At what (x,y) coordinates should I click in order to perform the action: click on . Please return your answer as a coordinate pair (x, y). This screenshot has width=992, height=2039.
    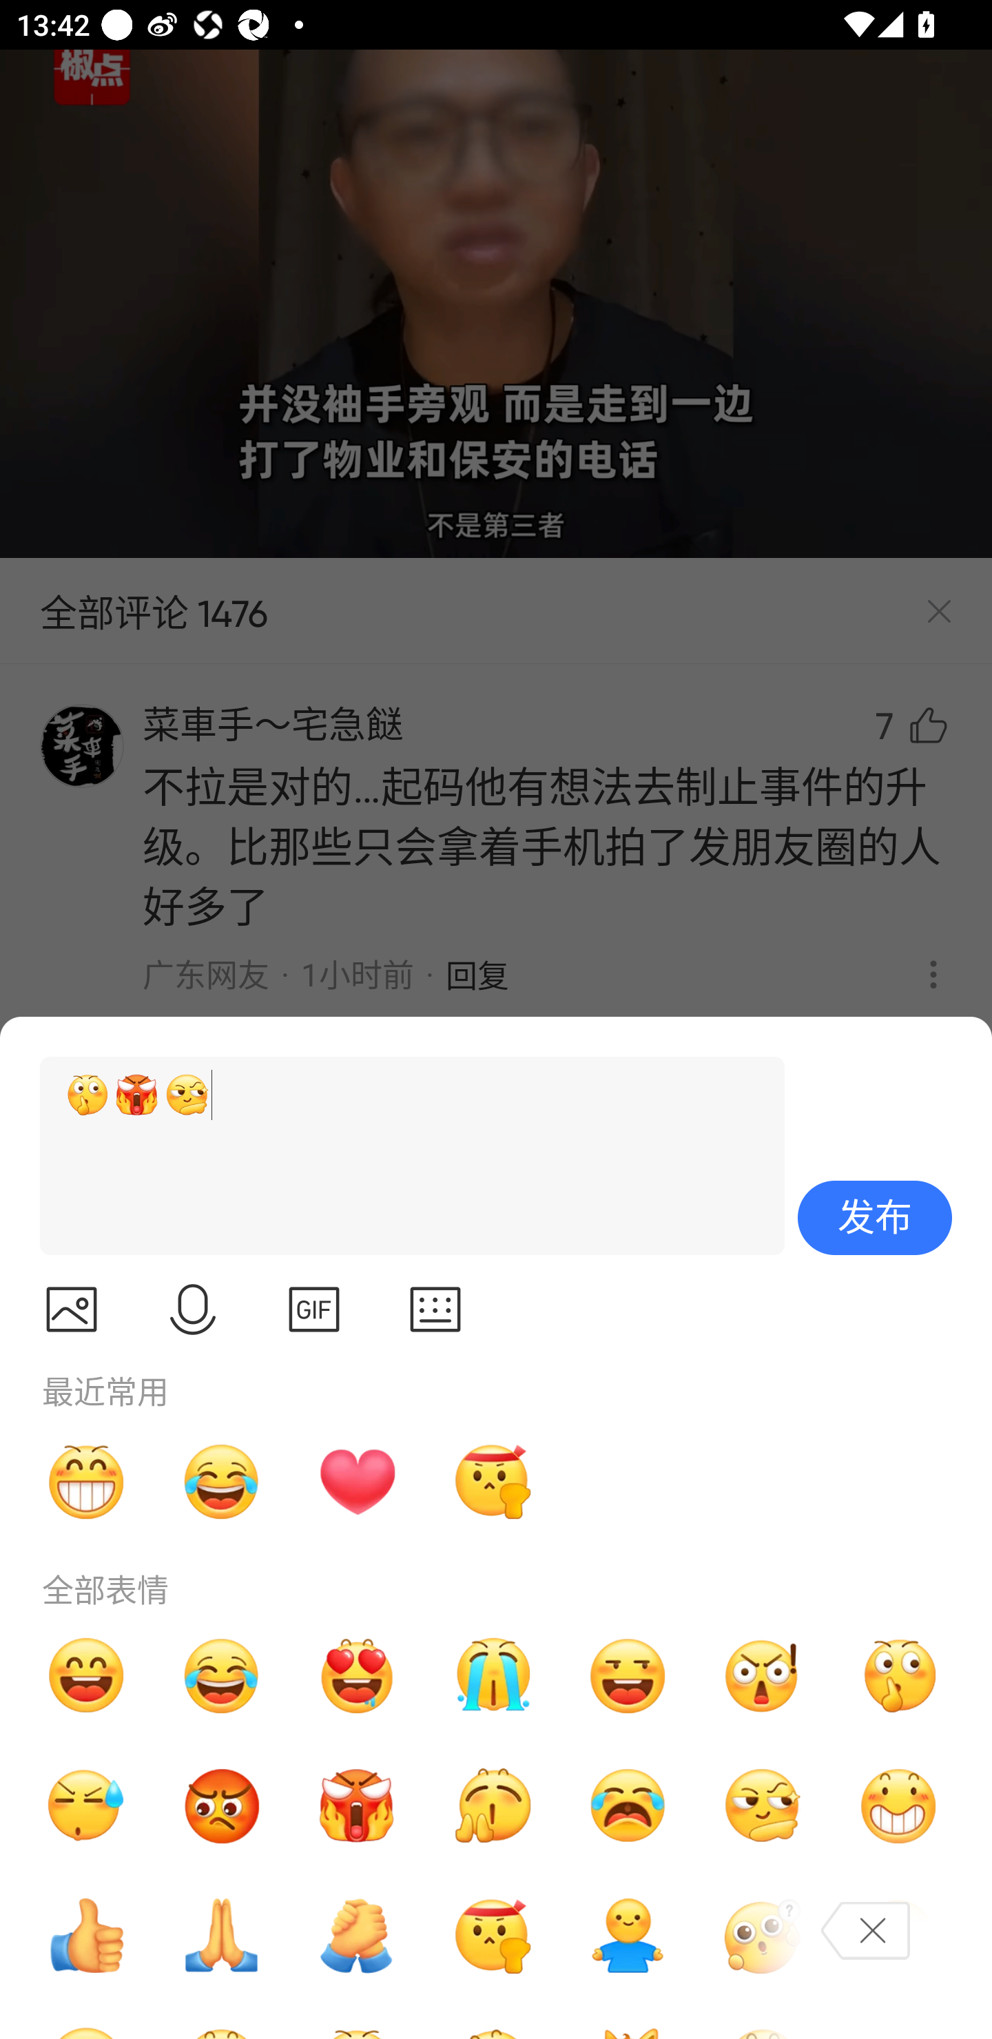
    Looking at the image, I should click on (71, 1310).